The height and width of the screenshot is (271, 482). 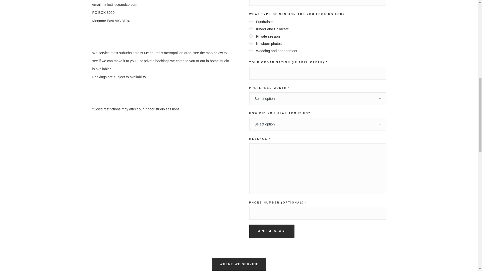 I want to click on Kinder and Childcare, so click(x=251, y=29).